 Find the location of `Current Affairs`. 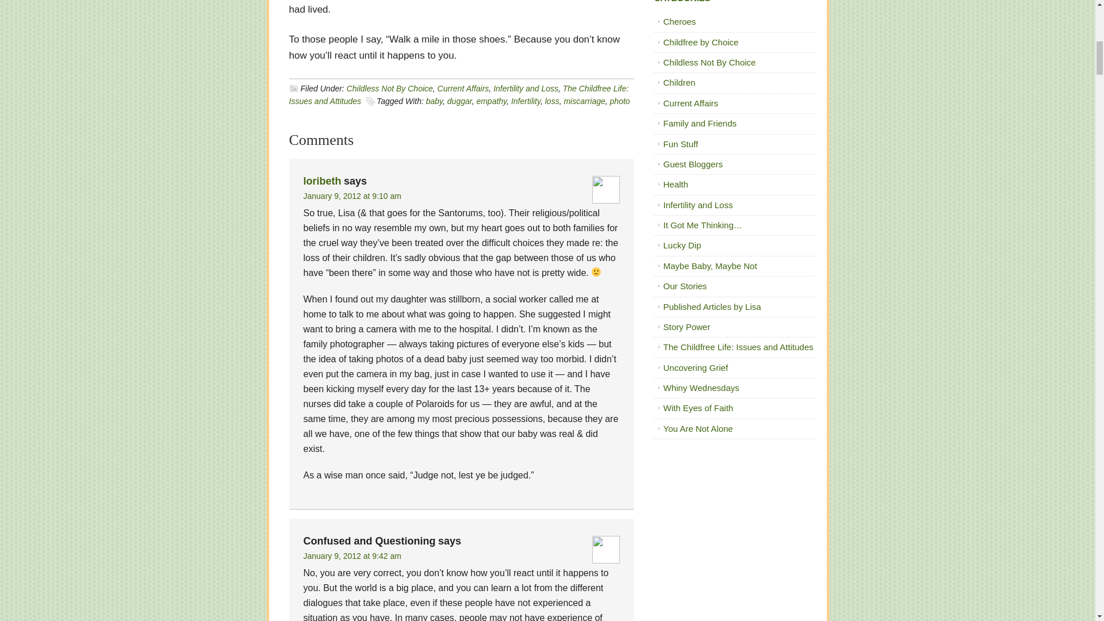

Current Affairs is located at coordinates (463, 89).